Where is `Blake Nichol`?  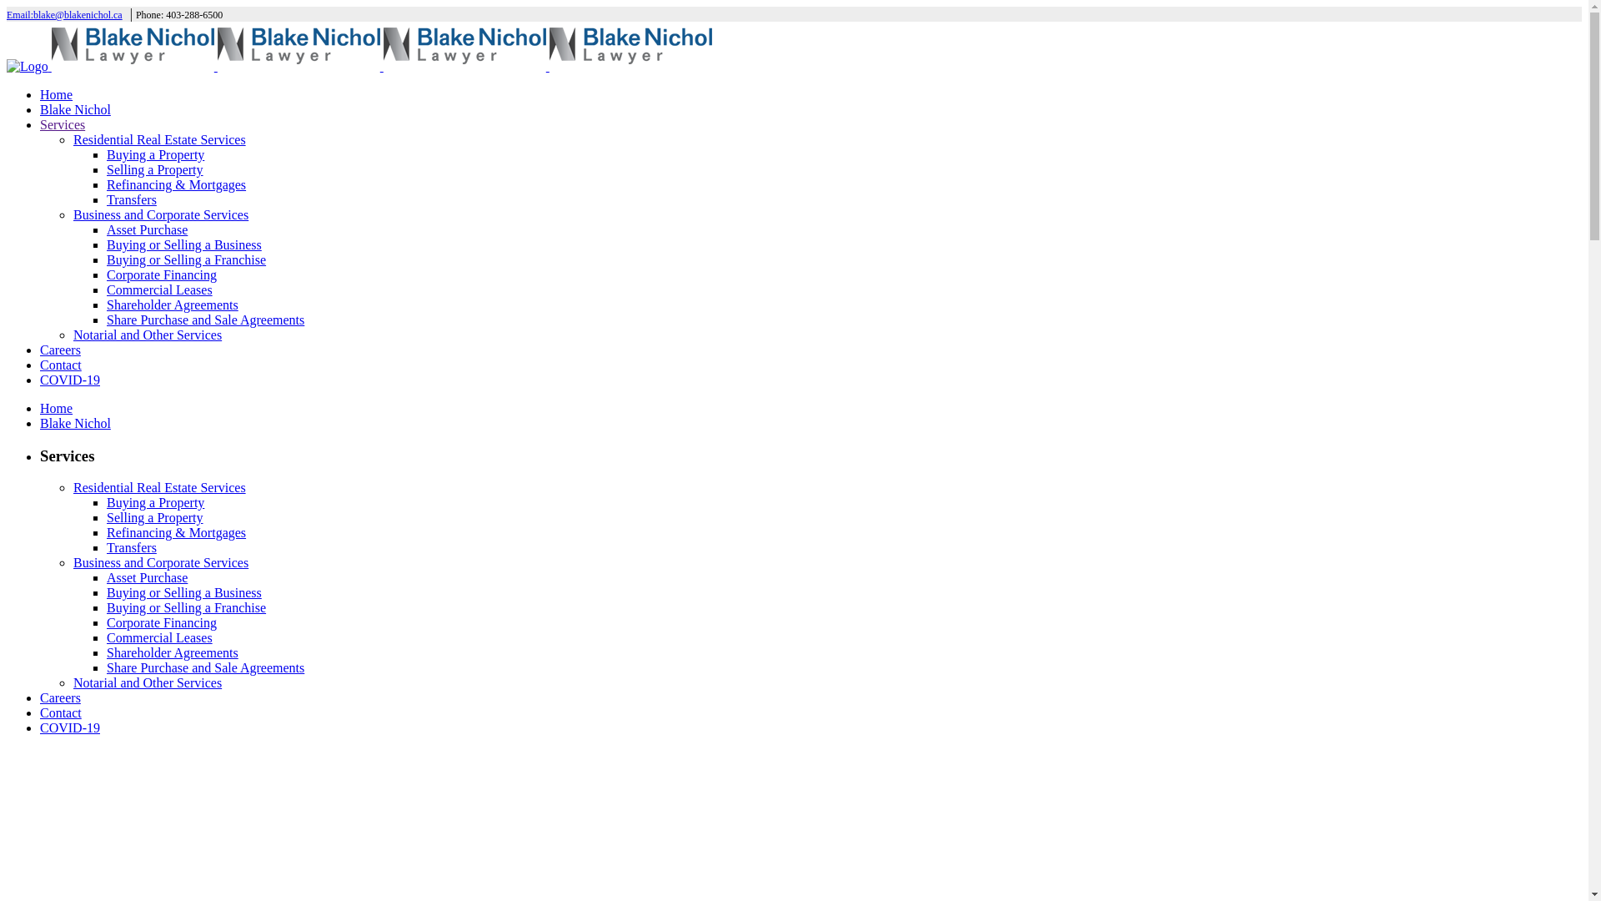 Blake Nichol is located at coordinates (75, 110).